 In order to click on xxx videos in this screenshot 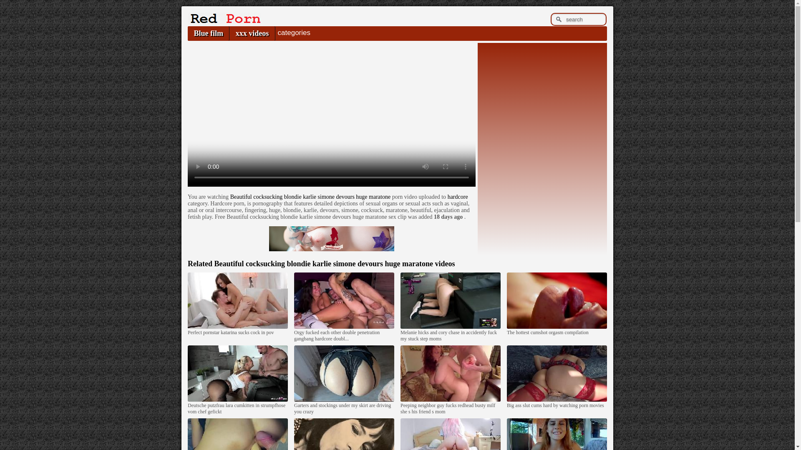, I will do `click(252, 33)`.